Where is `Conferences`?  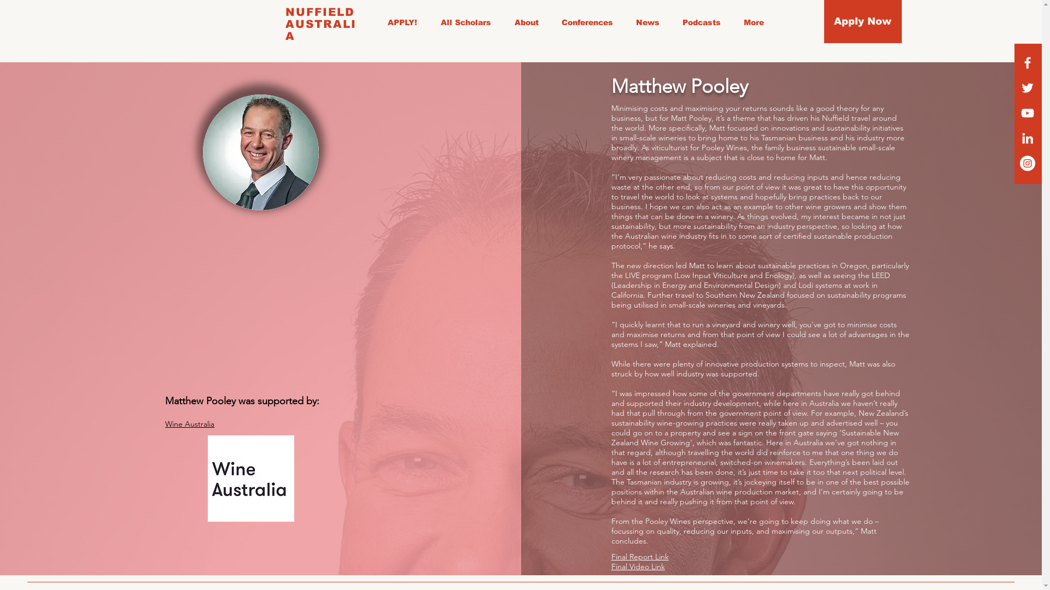 Conferences is located at coordinates (720, 21).